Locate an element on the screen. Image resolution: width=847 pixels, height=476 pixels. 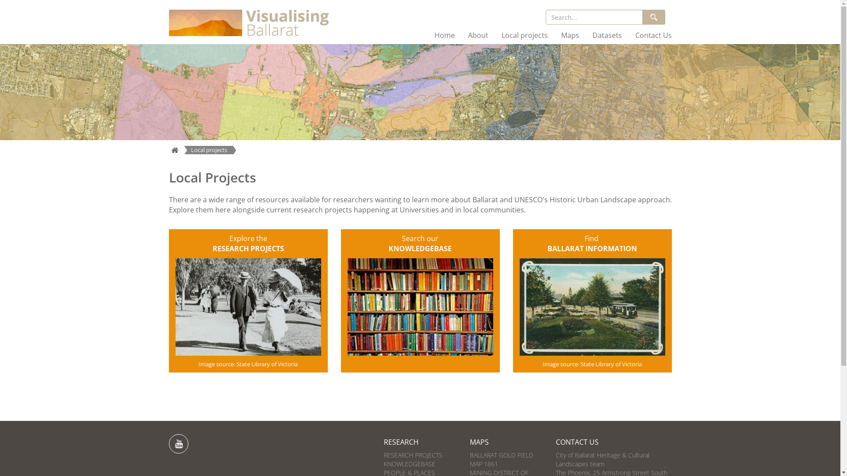
  is located at coordinates (653, 17).